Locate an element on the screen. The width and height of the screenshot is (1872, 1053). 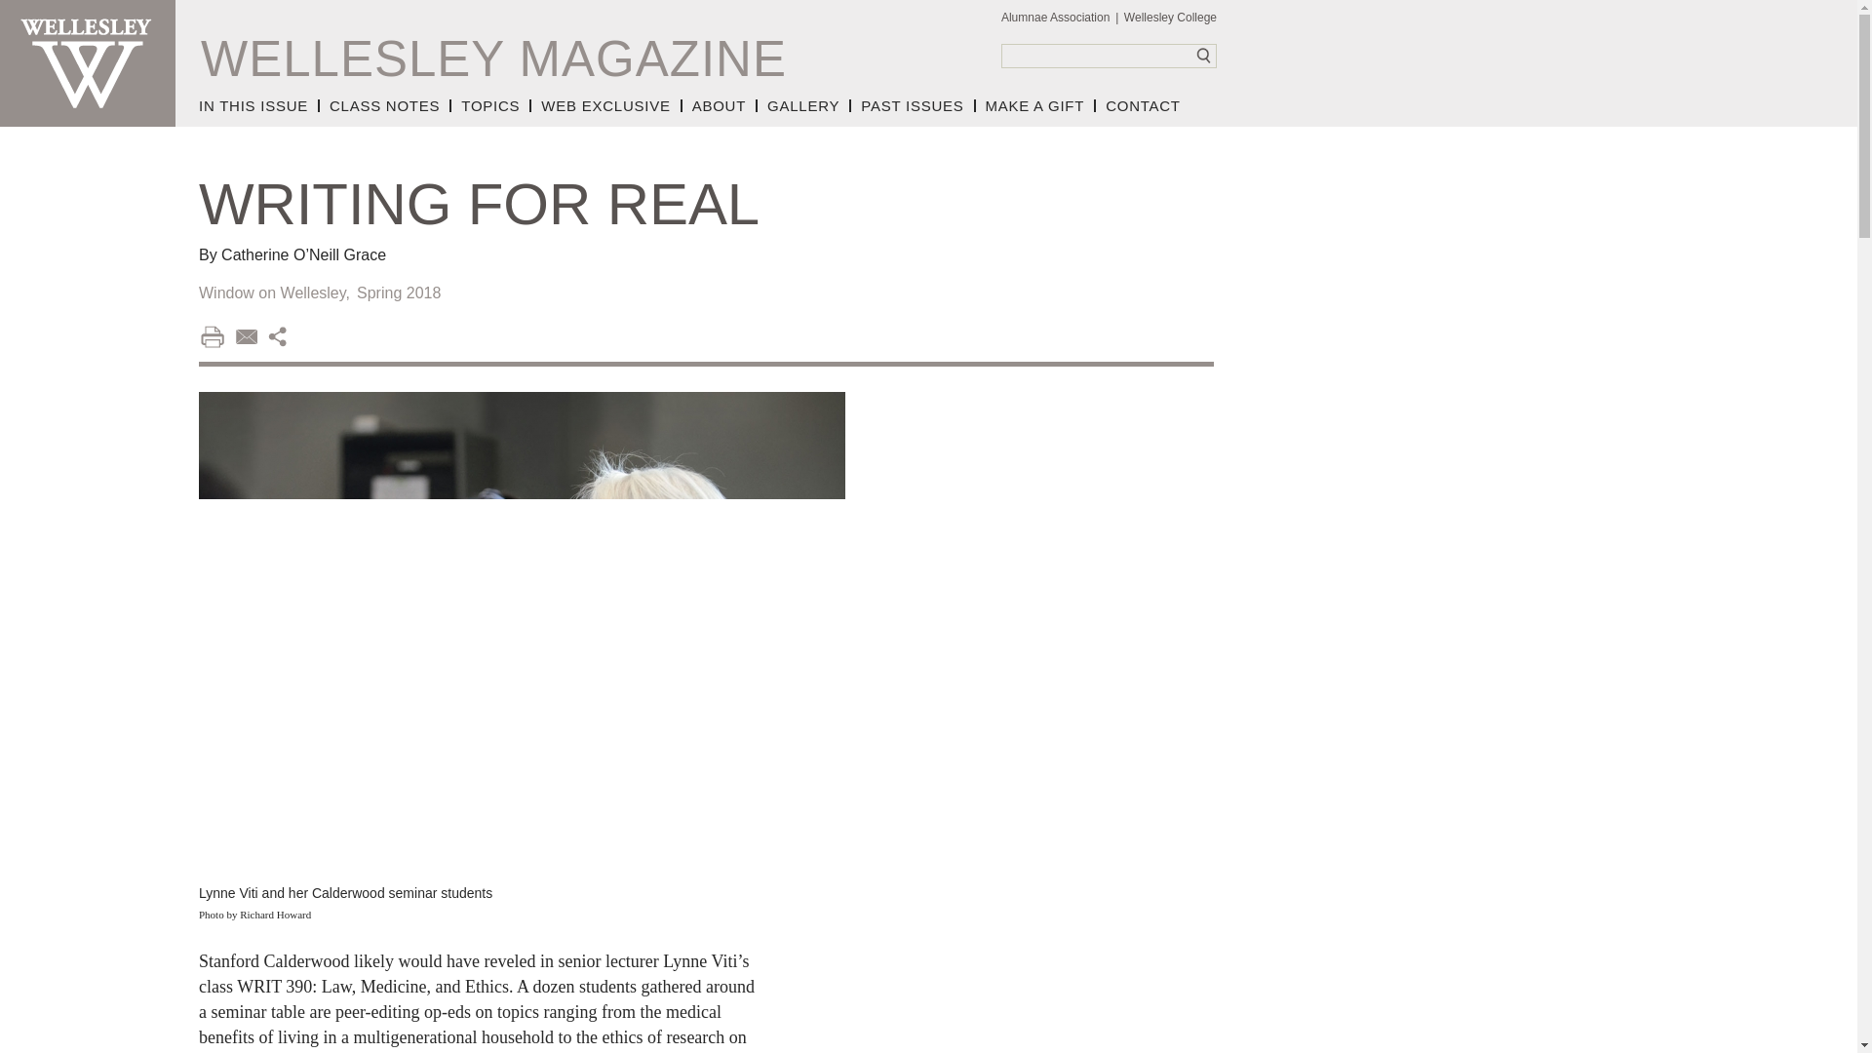
GALLERY is located at coordinates (804, 105).